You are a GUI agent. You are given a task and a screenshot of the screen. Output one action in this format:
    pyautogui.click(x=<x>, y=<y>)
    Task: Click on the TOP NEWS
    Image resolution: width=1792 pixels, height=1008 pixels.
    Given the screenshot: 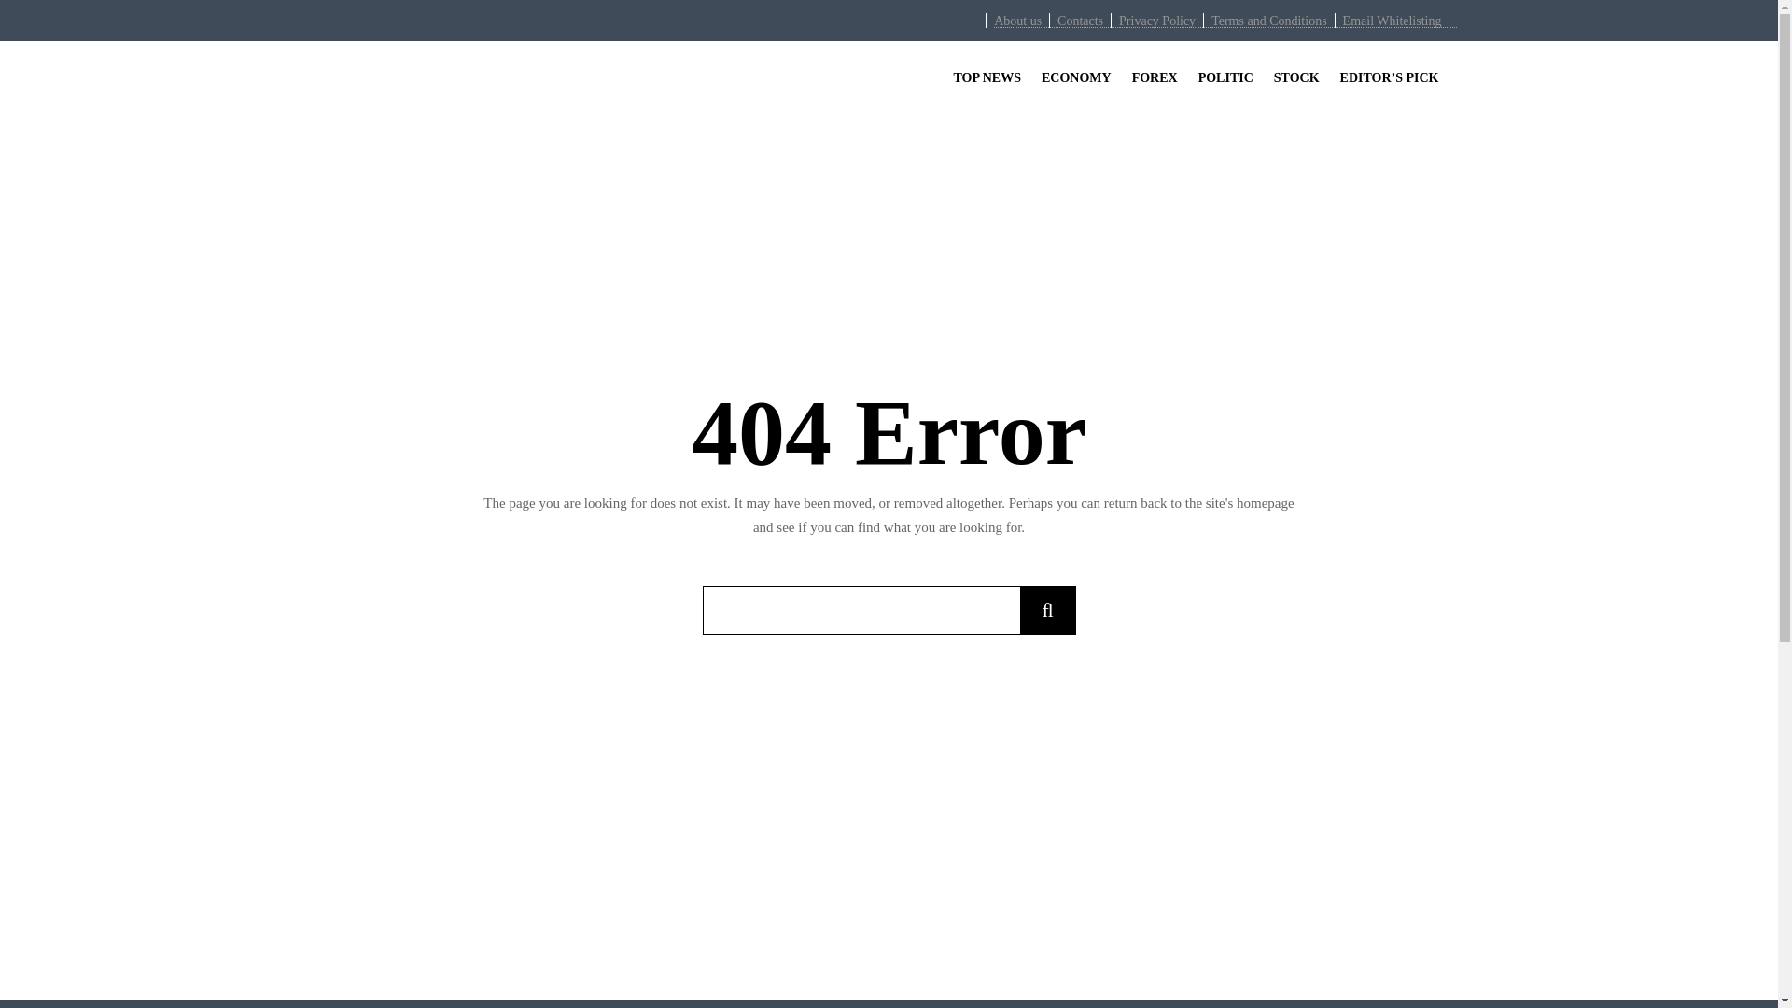 What is the action you would take?
    pyautogui.click(x=987, y=77)
    